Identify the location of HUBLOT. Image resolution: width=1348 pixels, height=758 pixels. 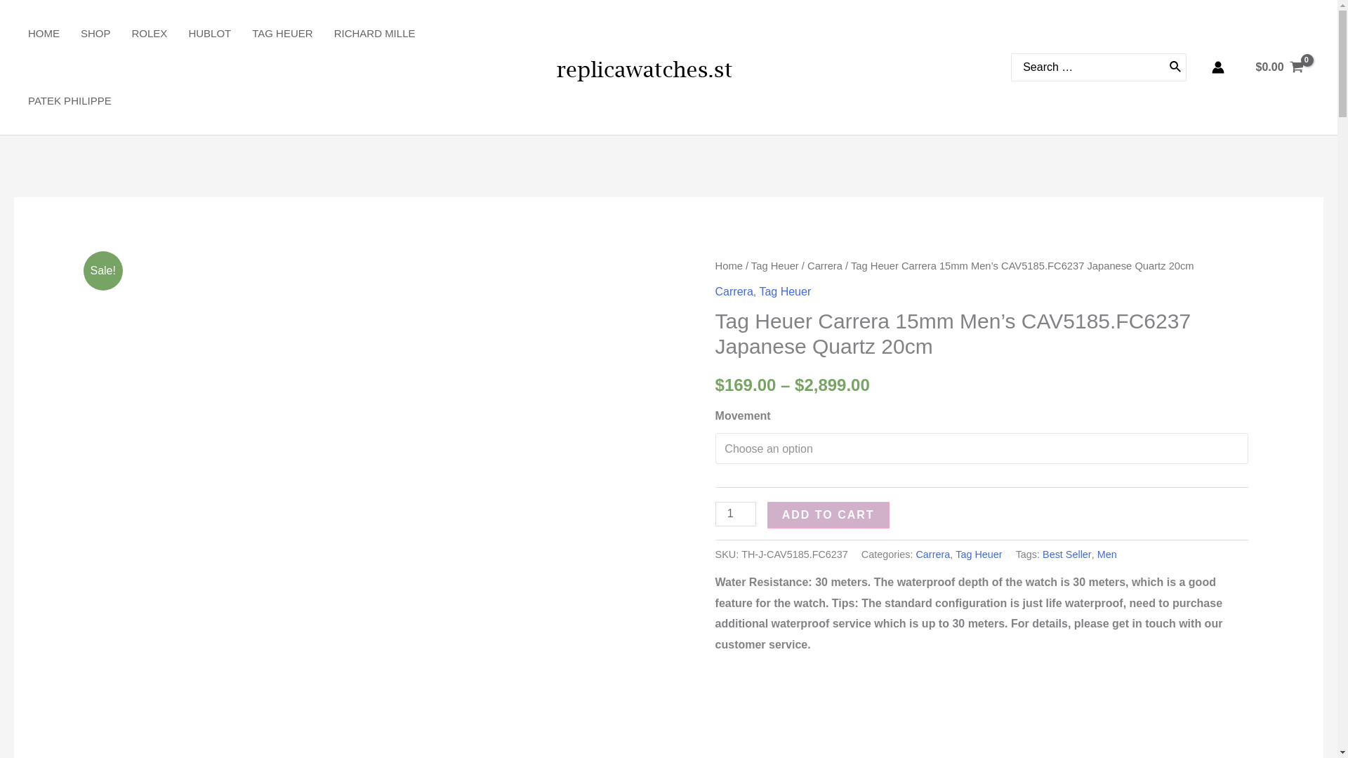
(220, 34).